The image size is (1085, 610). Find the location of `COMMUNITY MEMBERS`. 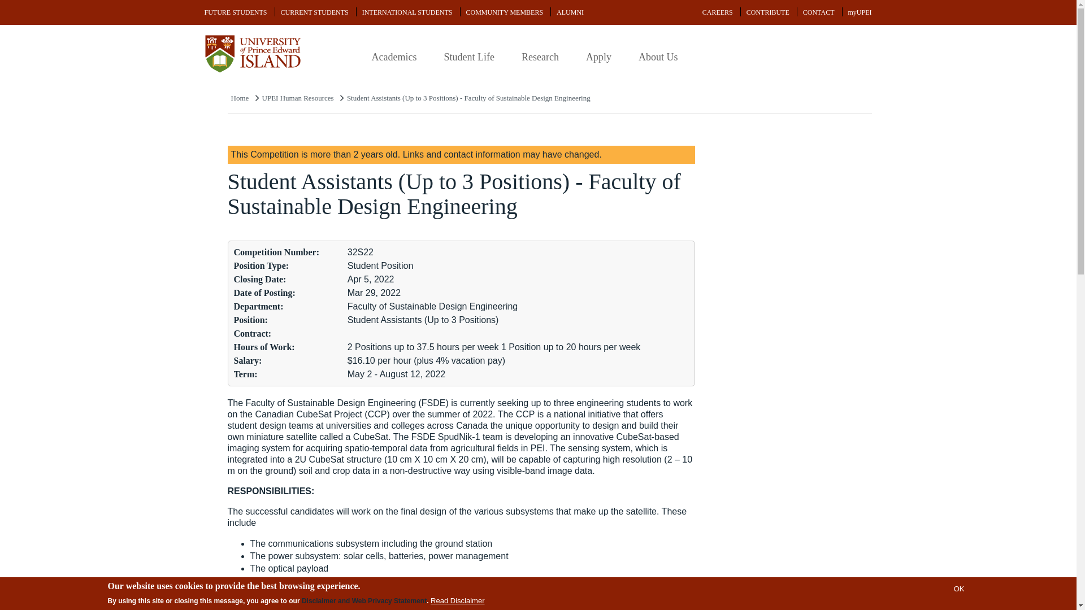

COMMUNITY MEMBERS is located at coordinates (504, 12).